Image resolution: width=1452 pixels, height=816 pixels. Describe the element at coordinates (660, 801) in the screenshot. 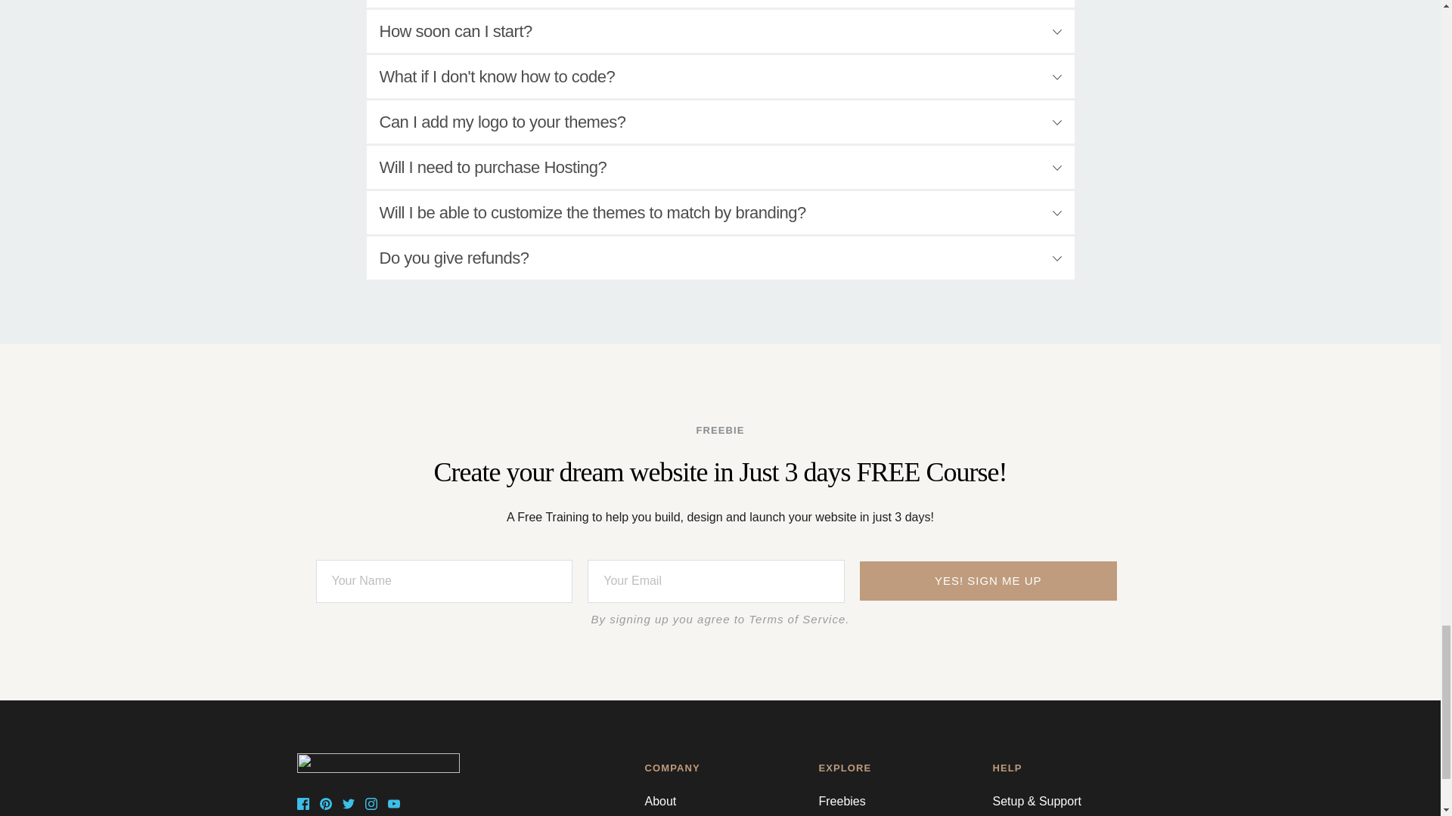

I see `About` at that location.